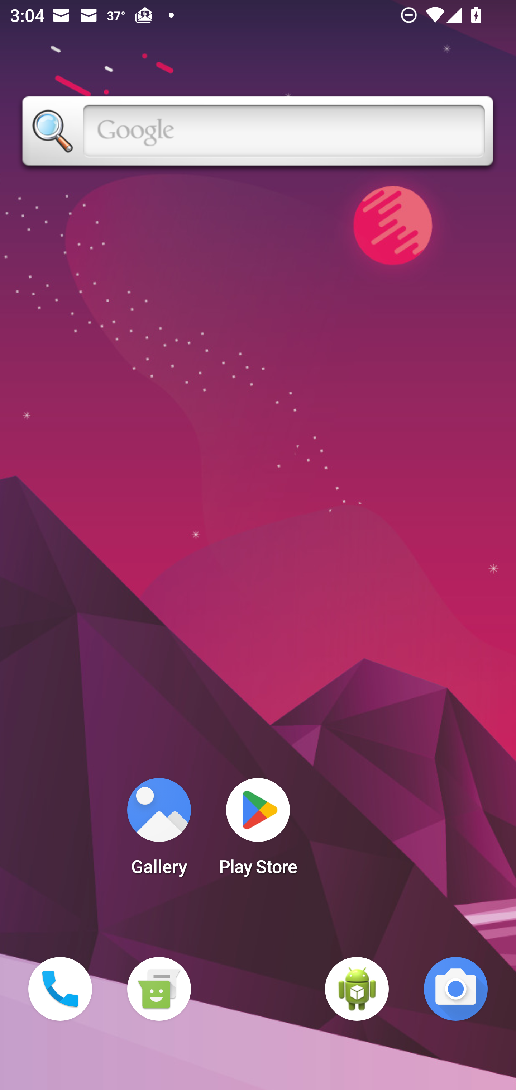 This screenshot has height=1090, width=516. Describe the element at coordinates (159, 831) in the screenshot. I see `Gallery` at that location.